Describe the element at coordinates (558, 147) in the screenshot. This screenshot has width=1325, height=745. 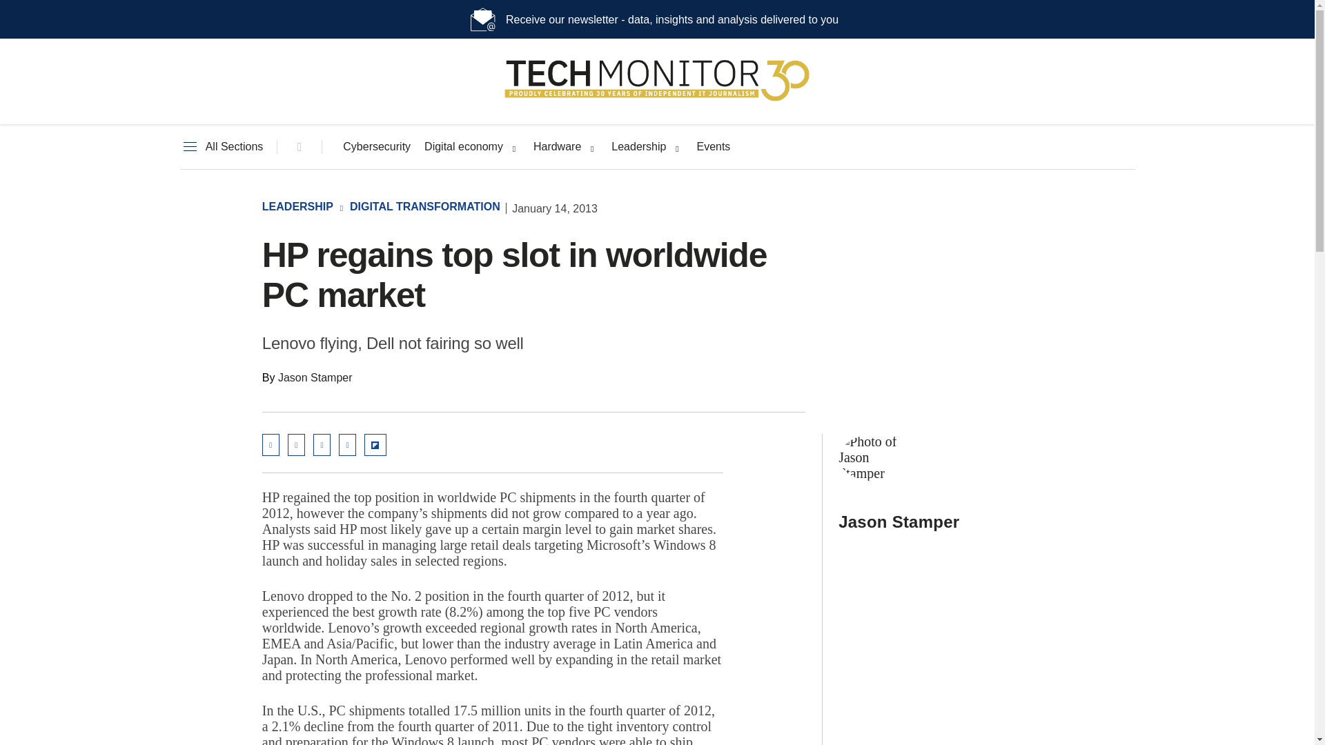
I see `Hardware` at that location.